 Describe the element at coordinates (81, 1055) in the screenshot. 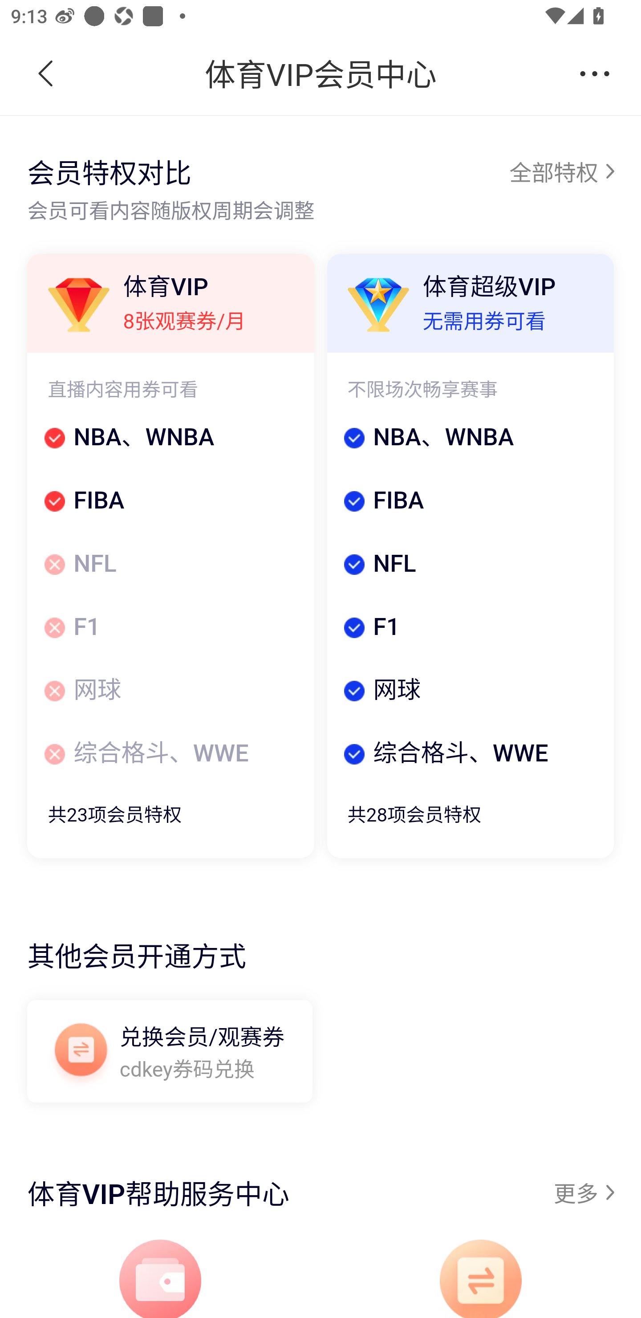

I see `兑换会员/观赛券` at that location.